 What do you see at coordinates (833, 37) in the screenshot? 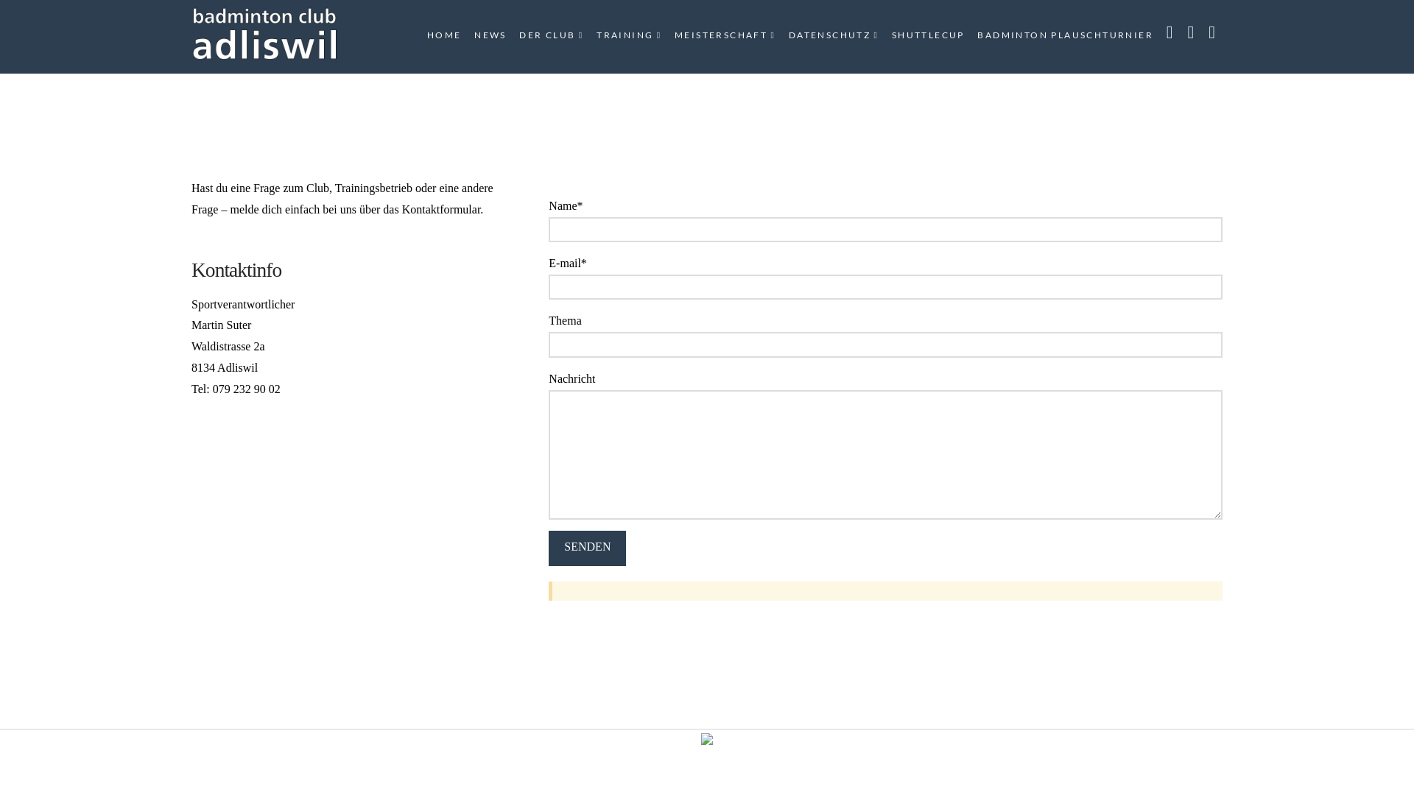
I see `DATENSCHUTZ` at bounding box center [833, 37].